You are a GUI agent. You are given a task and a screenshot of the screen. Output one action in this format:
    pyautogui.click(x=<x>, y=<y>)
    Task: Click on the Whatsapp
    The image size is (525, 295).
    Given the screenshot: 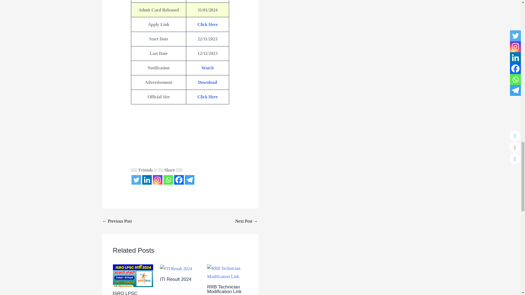 What is the action you would take?
    pyautogui.click(x=168, y=180)
    